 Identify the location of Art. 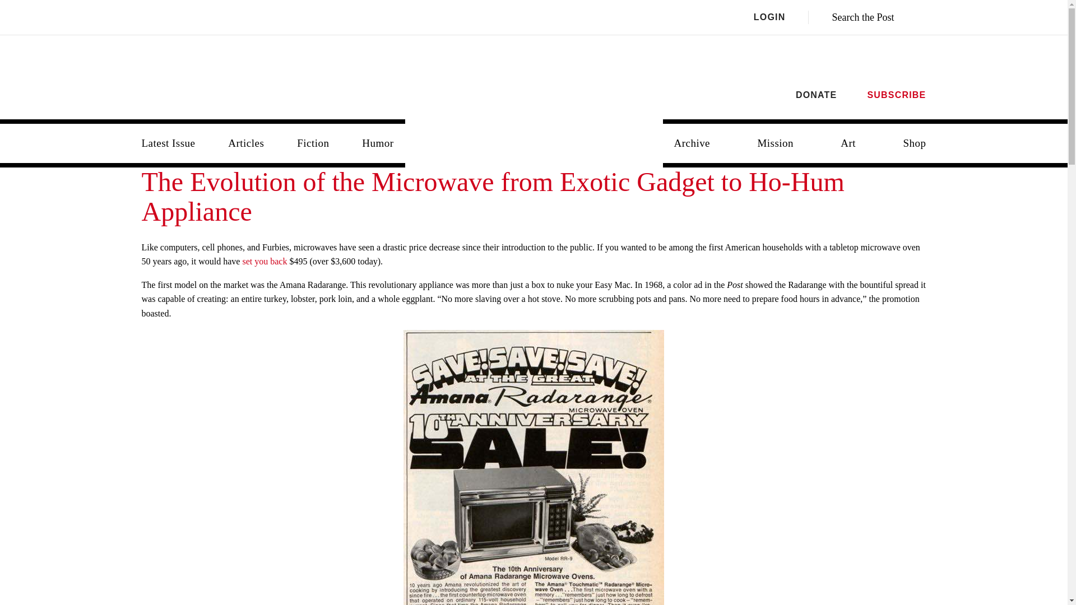
(848, 143).